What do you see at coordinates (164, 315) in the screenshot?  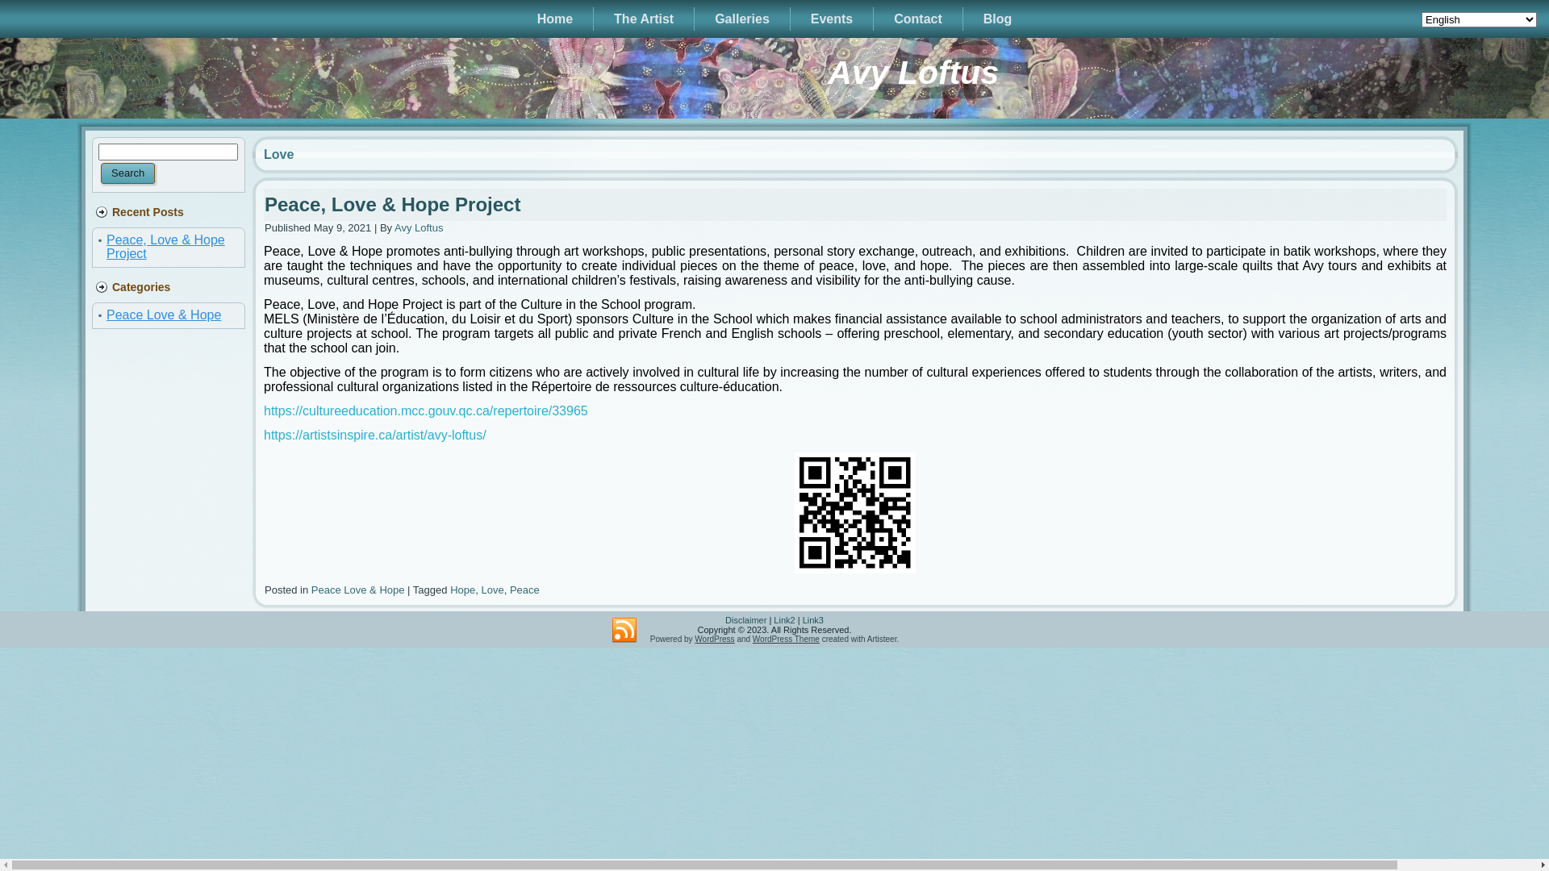 I see `Peace Love & Hope` at bounding box center [164, 315].